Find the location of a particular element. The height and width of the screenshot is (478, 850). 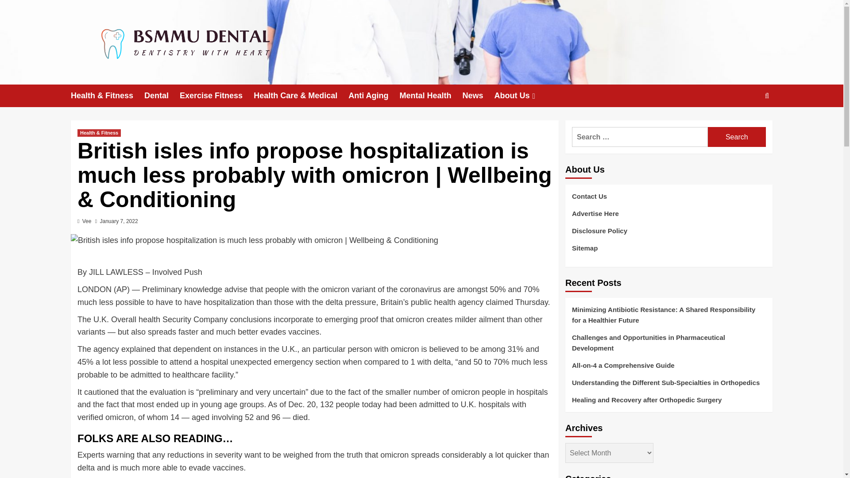

Mental Health is located at coordinates (431, 96).